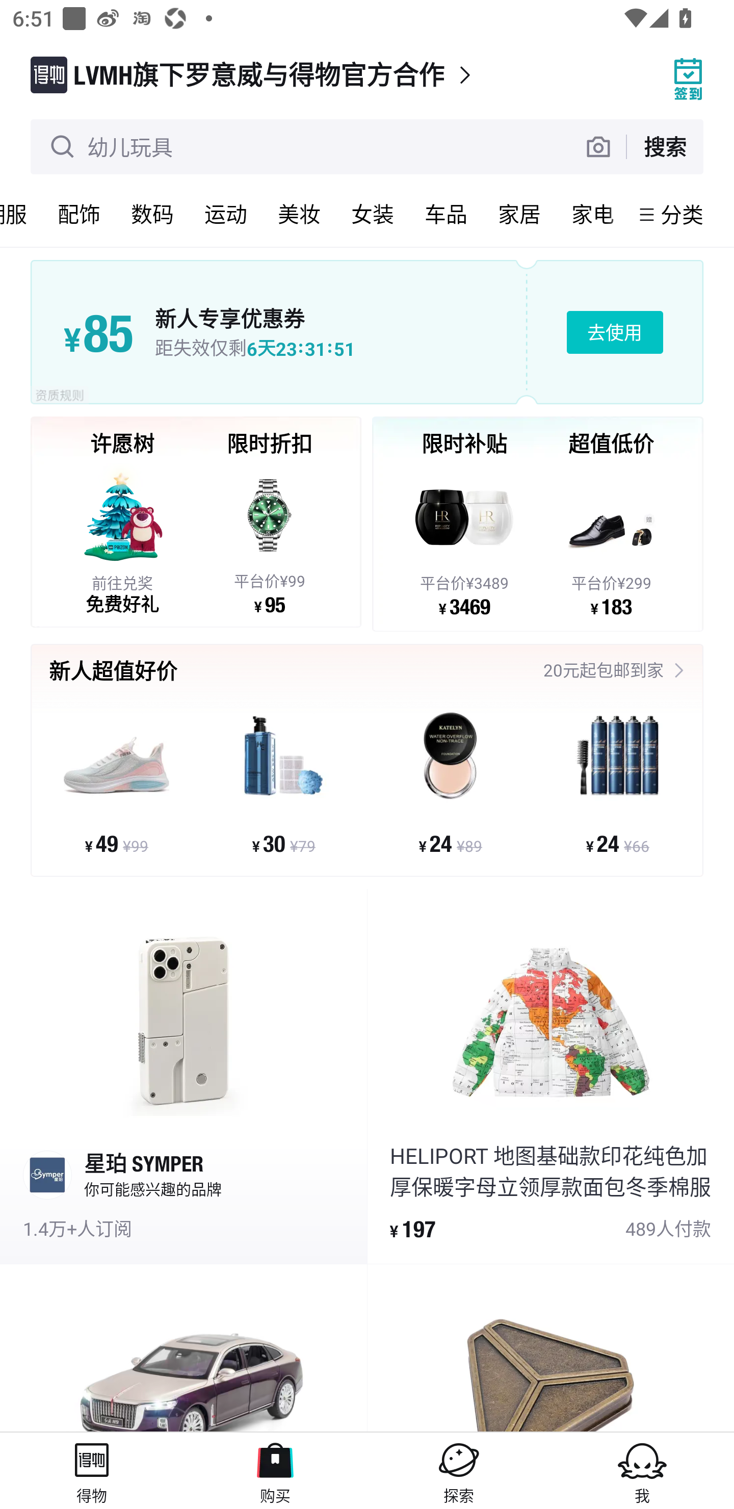 Image resolution: width=734 pixels, height=1509 pixels. Describe the element at coordinates (92, 1470) in the screenshot. I see `得物` at that location.